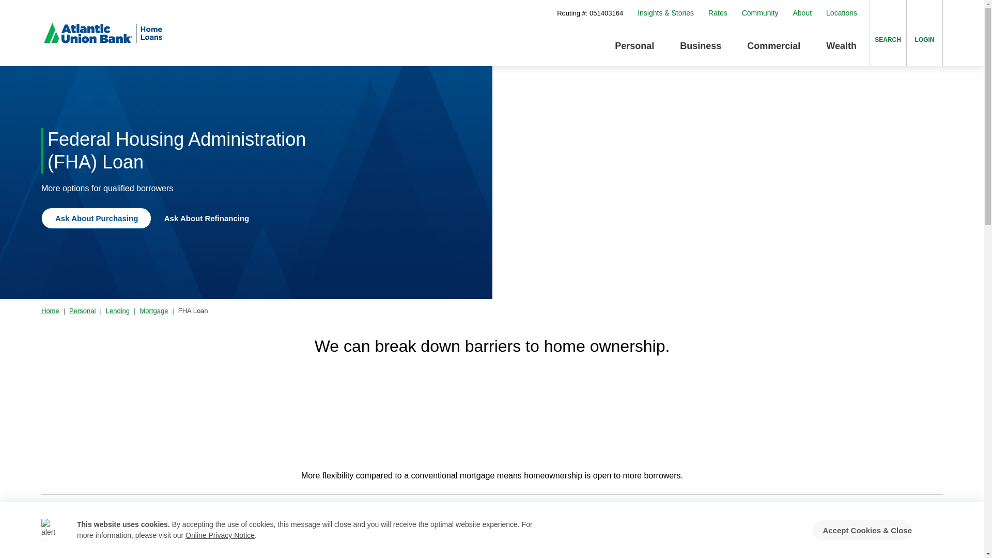  I want to click on Ask About Refinancing, so click(211, 217).